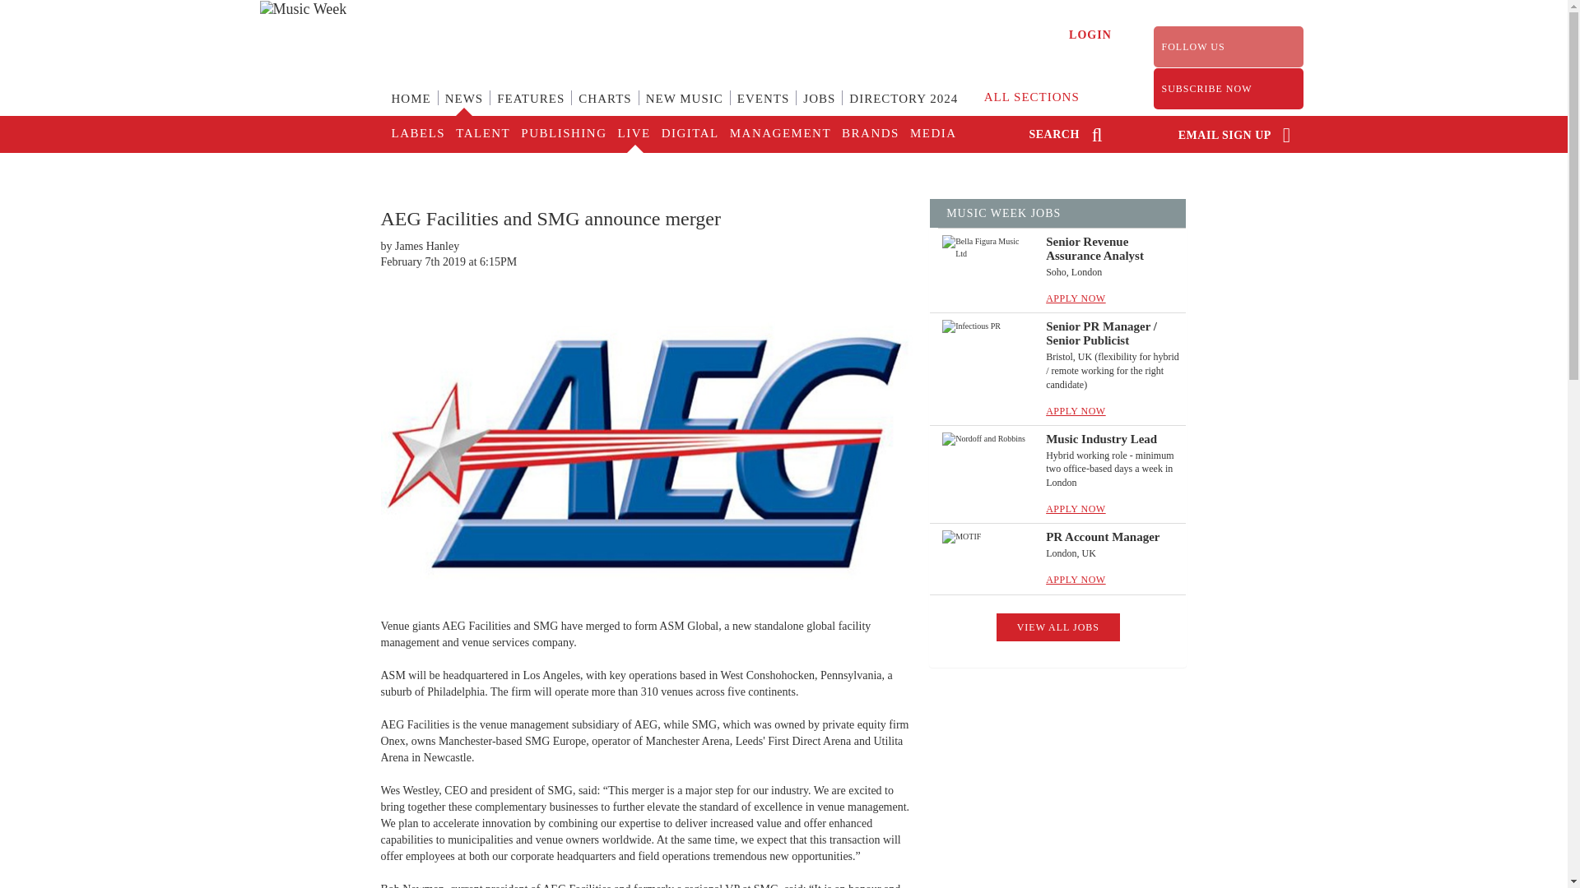 This screenshot has height=888, width=1580. What do you see at coordinates (1090, 35) in the screenshot?
I see `LOGIN` at bounding box center [1090, 35].